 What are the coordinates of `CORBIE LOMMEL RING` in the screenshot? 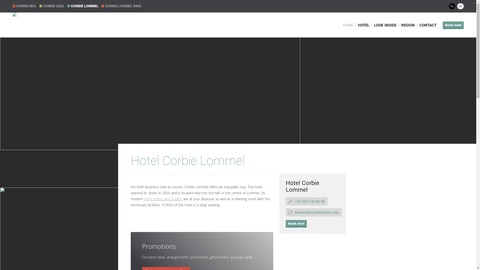 It's located at (122, 6).